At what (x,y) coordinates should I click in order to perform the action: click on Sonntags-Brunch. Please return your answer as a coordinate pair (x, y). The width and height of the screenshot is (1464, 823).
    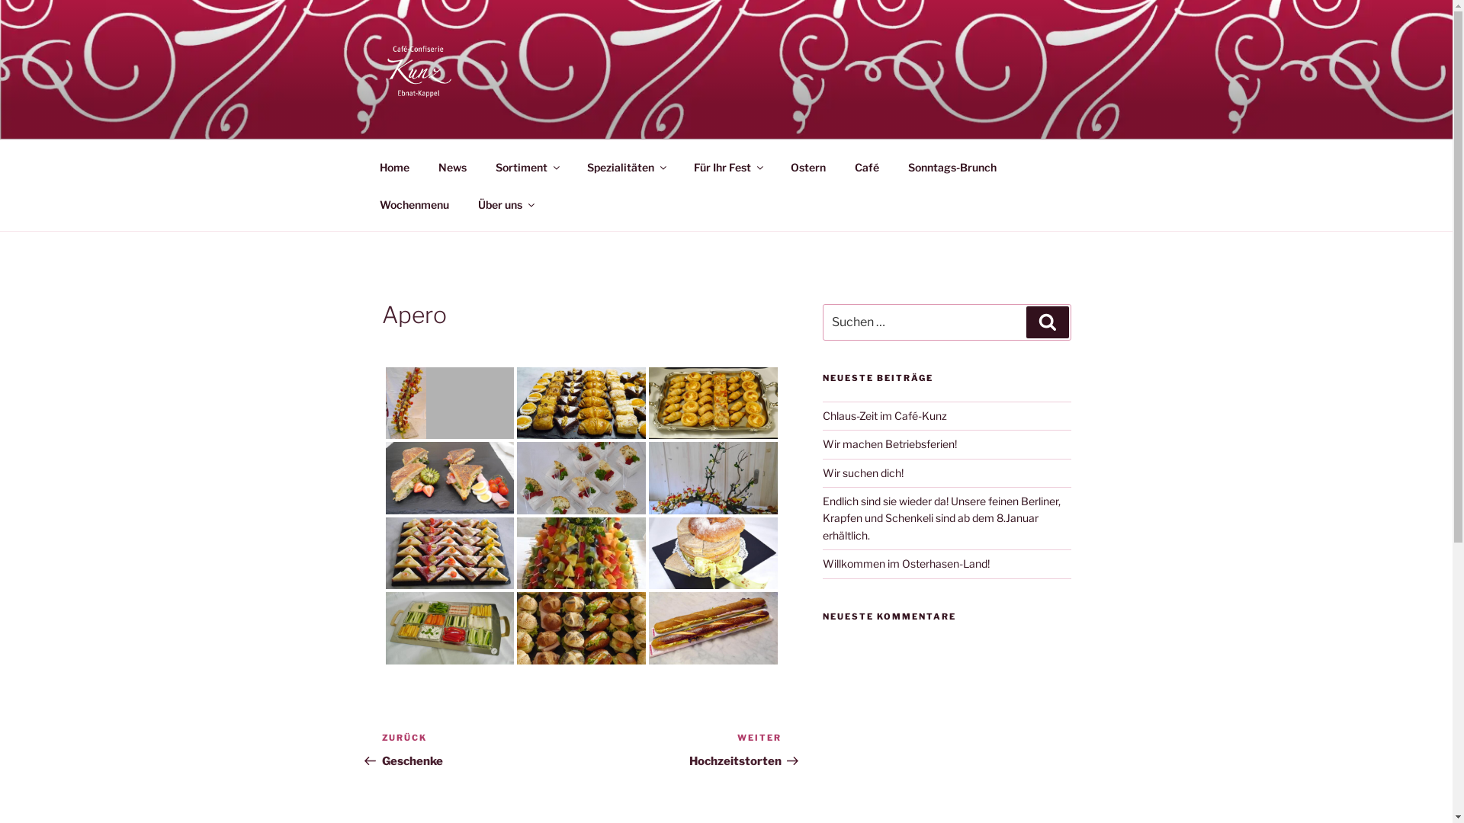
    Looking at the image, I should click on (953, 166).